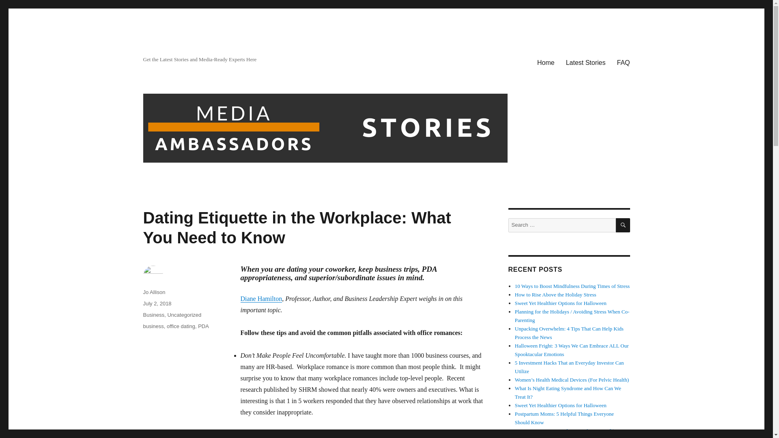 The width and height of the screenshot is (779, 438). Describe the element at coordinates (623, 62) in the screenshot. I see `FAQ` at that location.